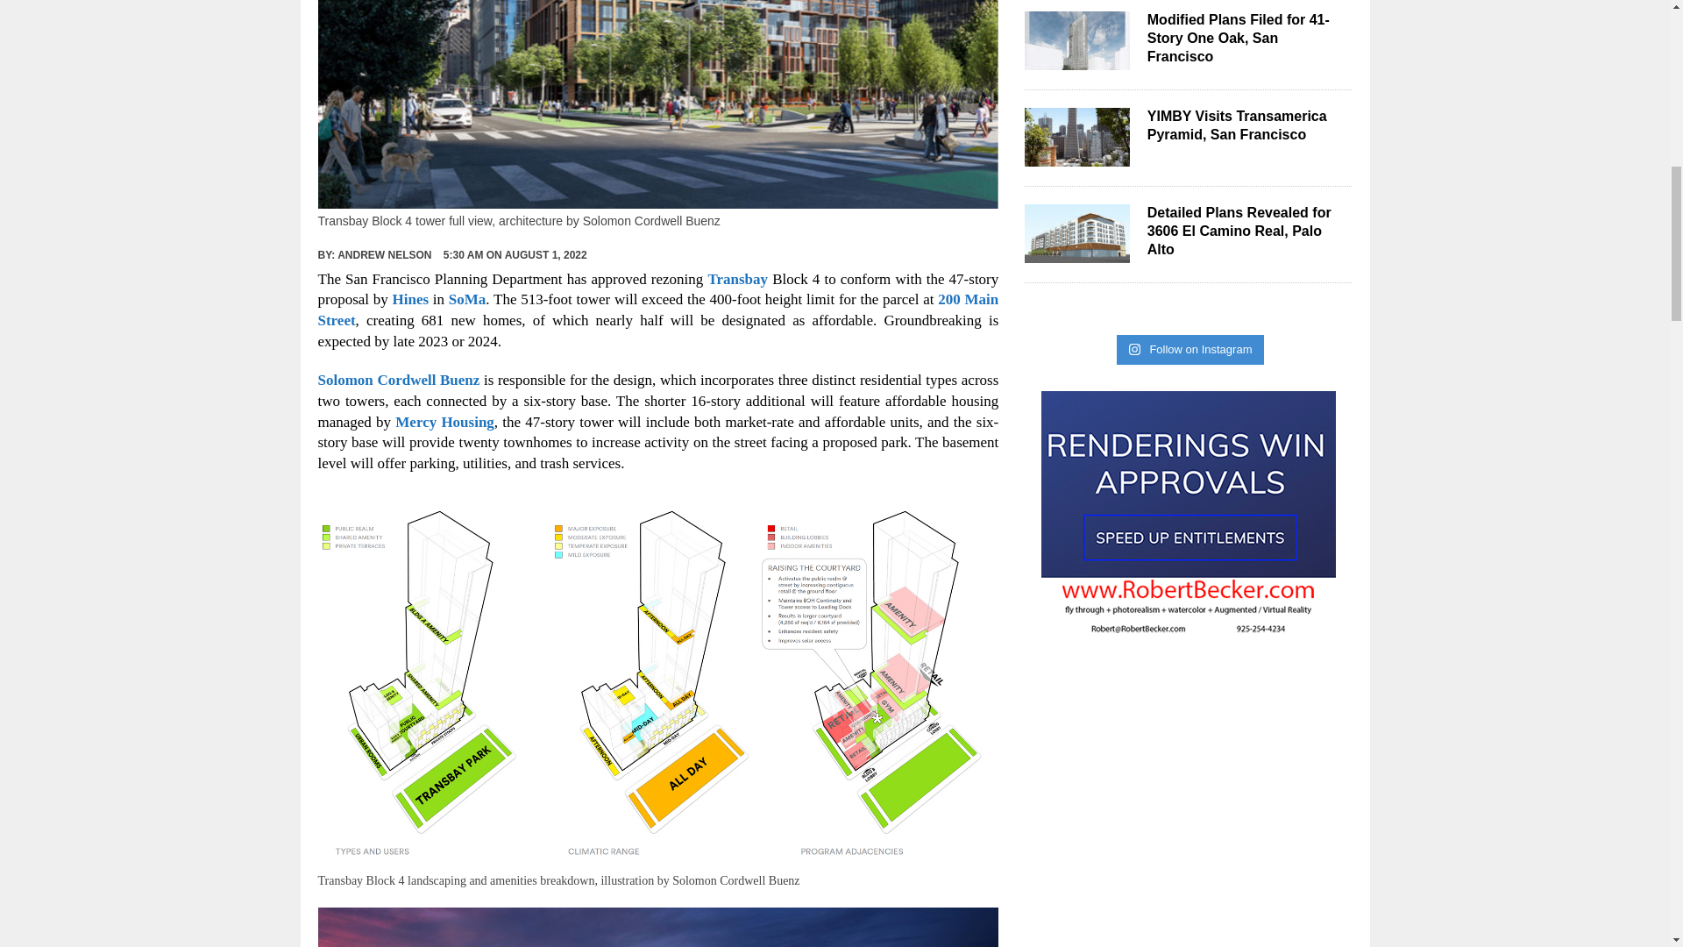  Describe the element at coordinates (467, 299) in the screenshot. I see `SoMa` at that location.